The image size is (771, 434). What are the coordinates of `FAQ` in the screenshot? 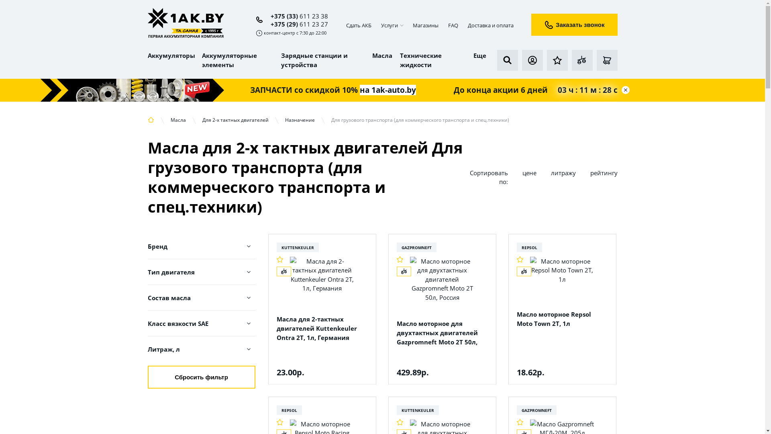 It's located at (453, 25).